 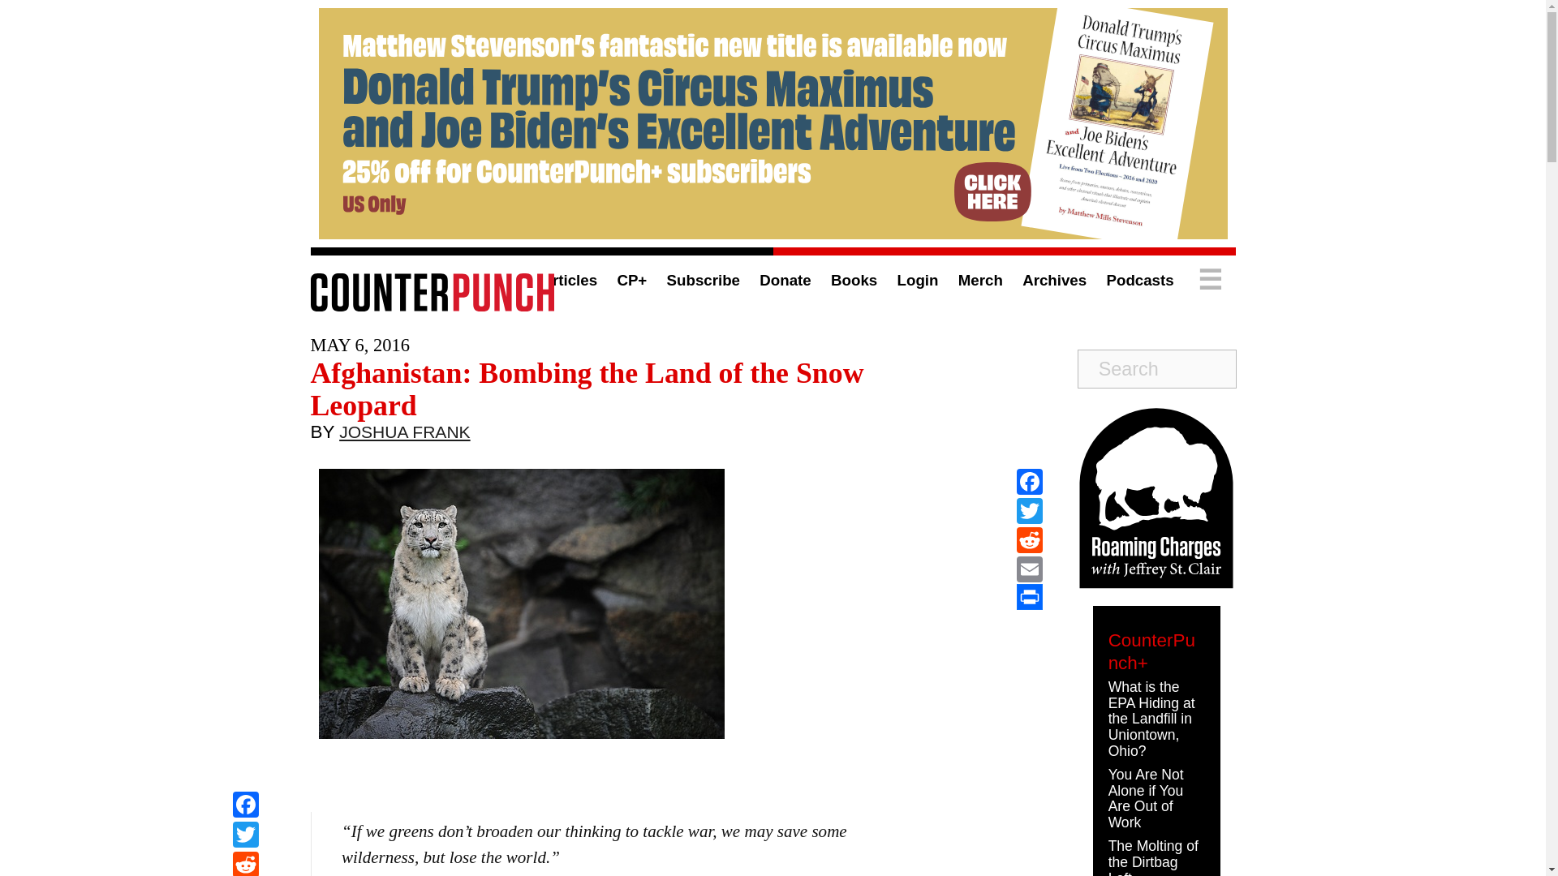 I want to click on You Are Not Alone if You Are Out of Work, so click(x=1146, y=798).